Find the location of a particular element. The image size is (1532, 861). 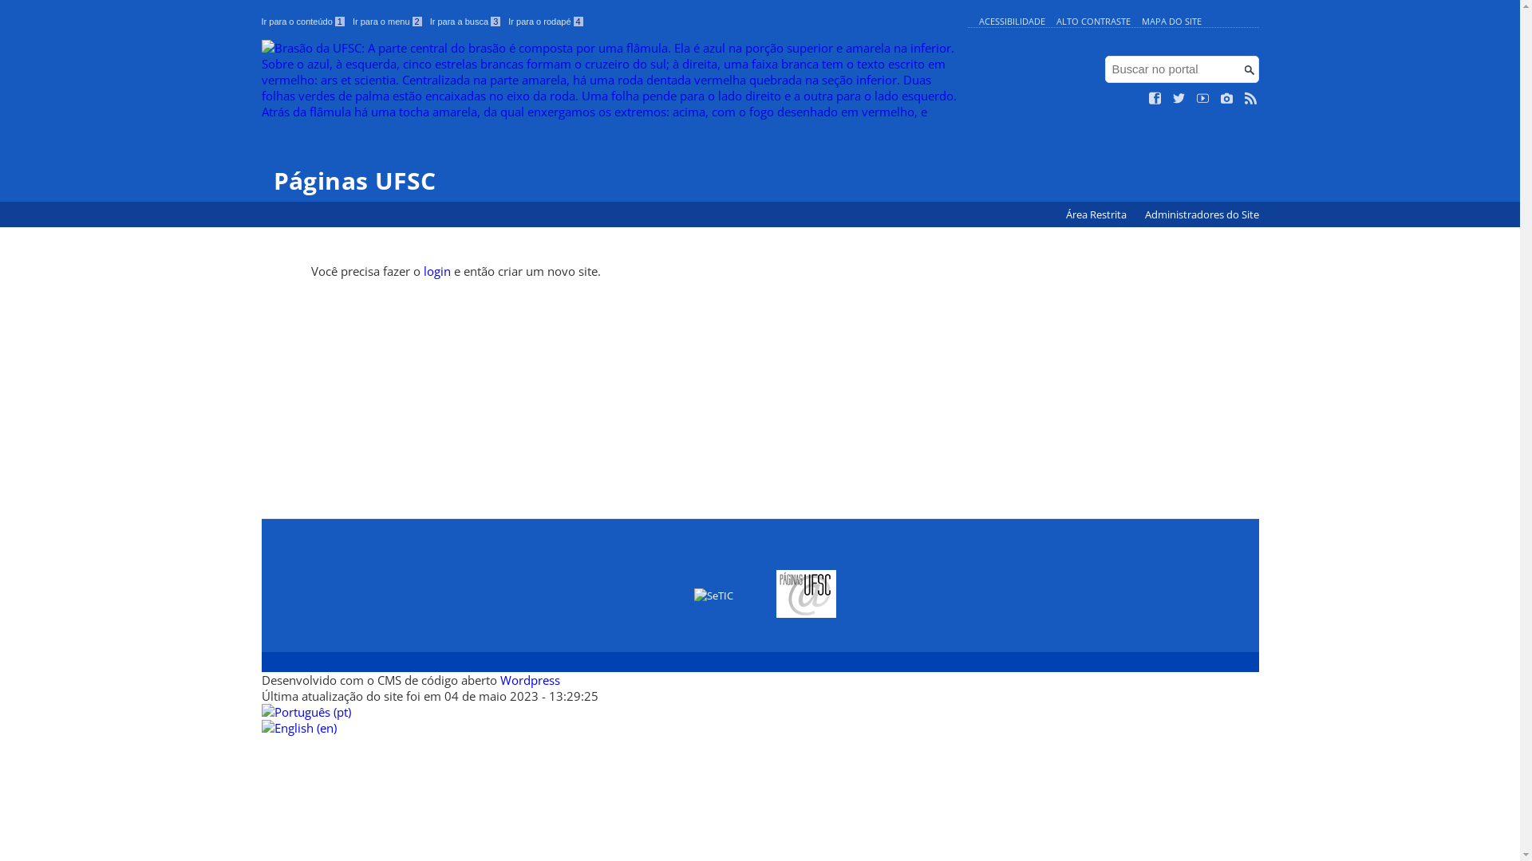

English (en) is located at coordinates (299, 728).